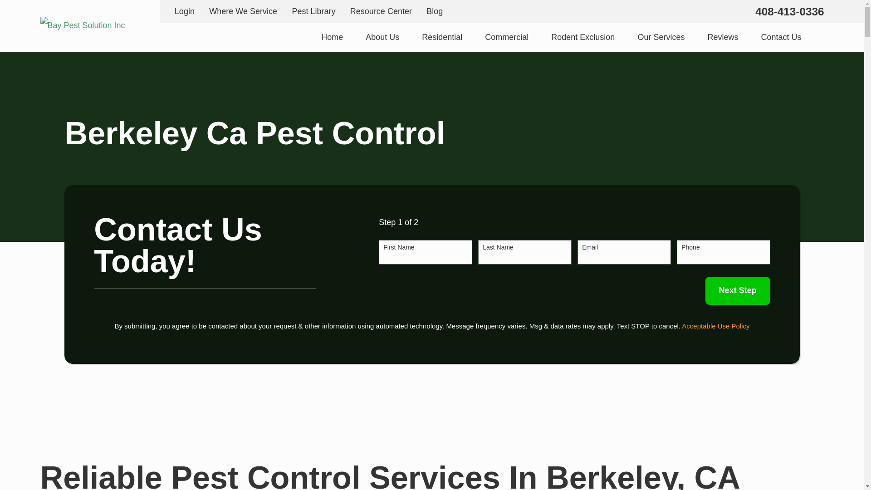  I want to click on Login, so click(184, 11).